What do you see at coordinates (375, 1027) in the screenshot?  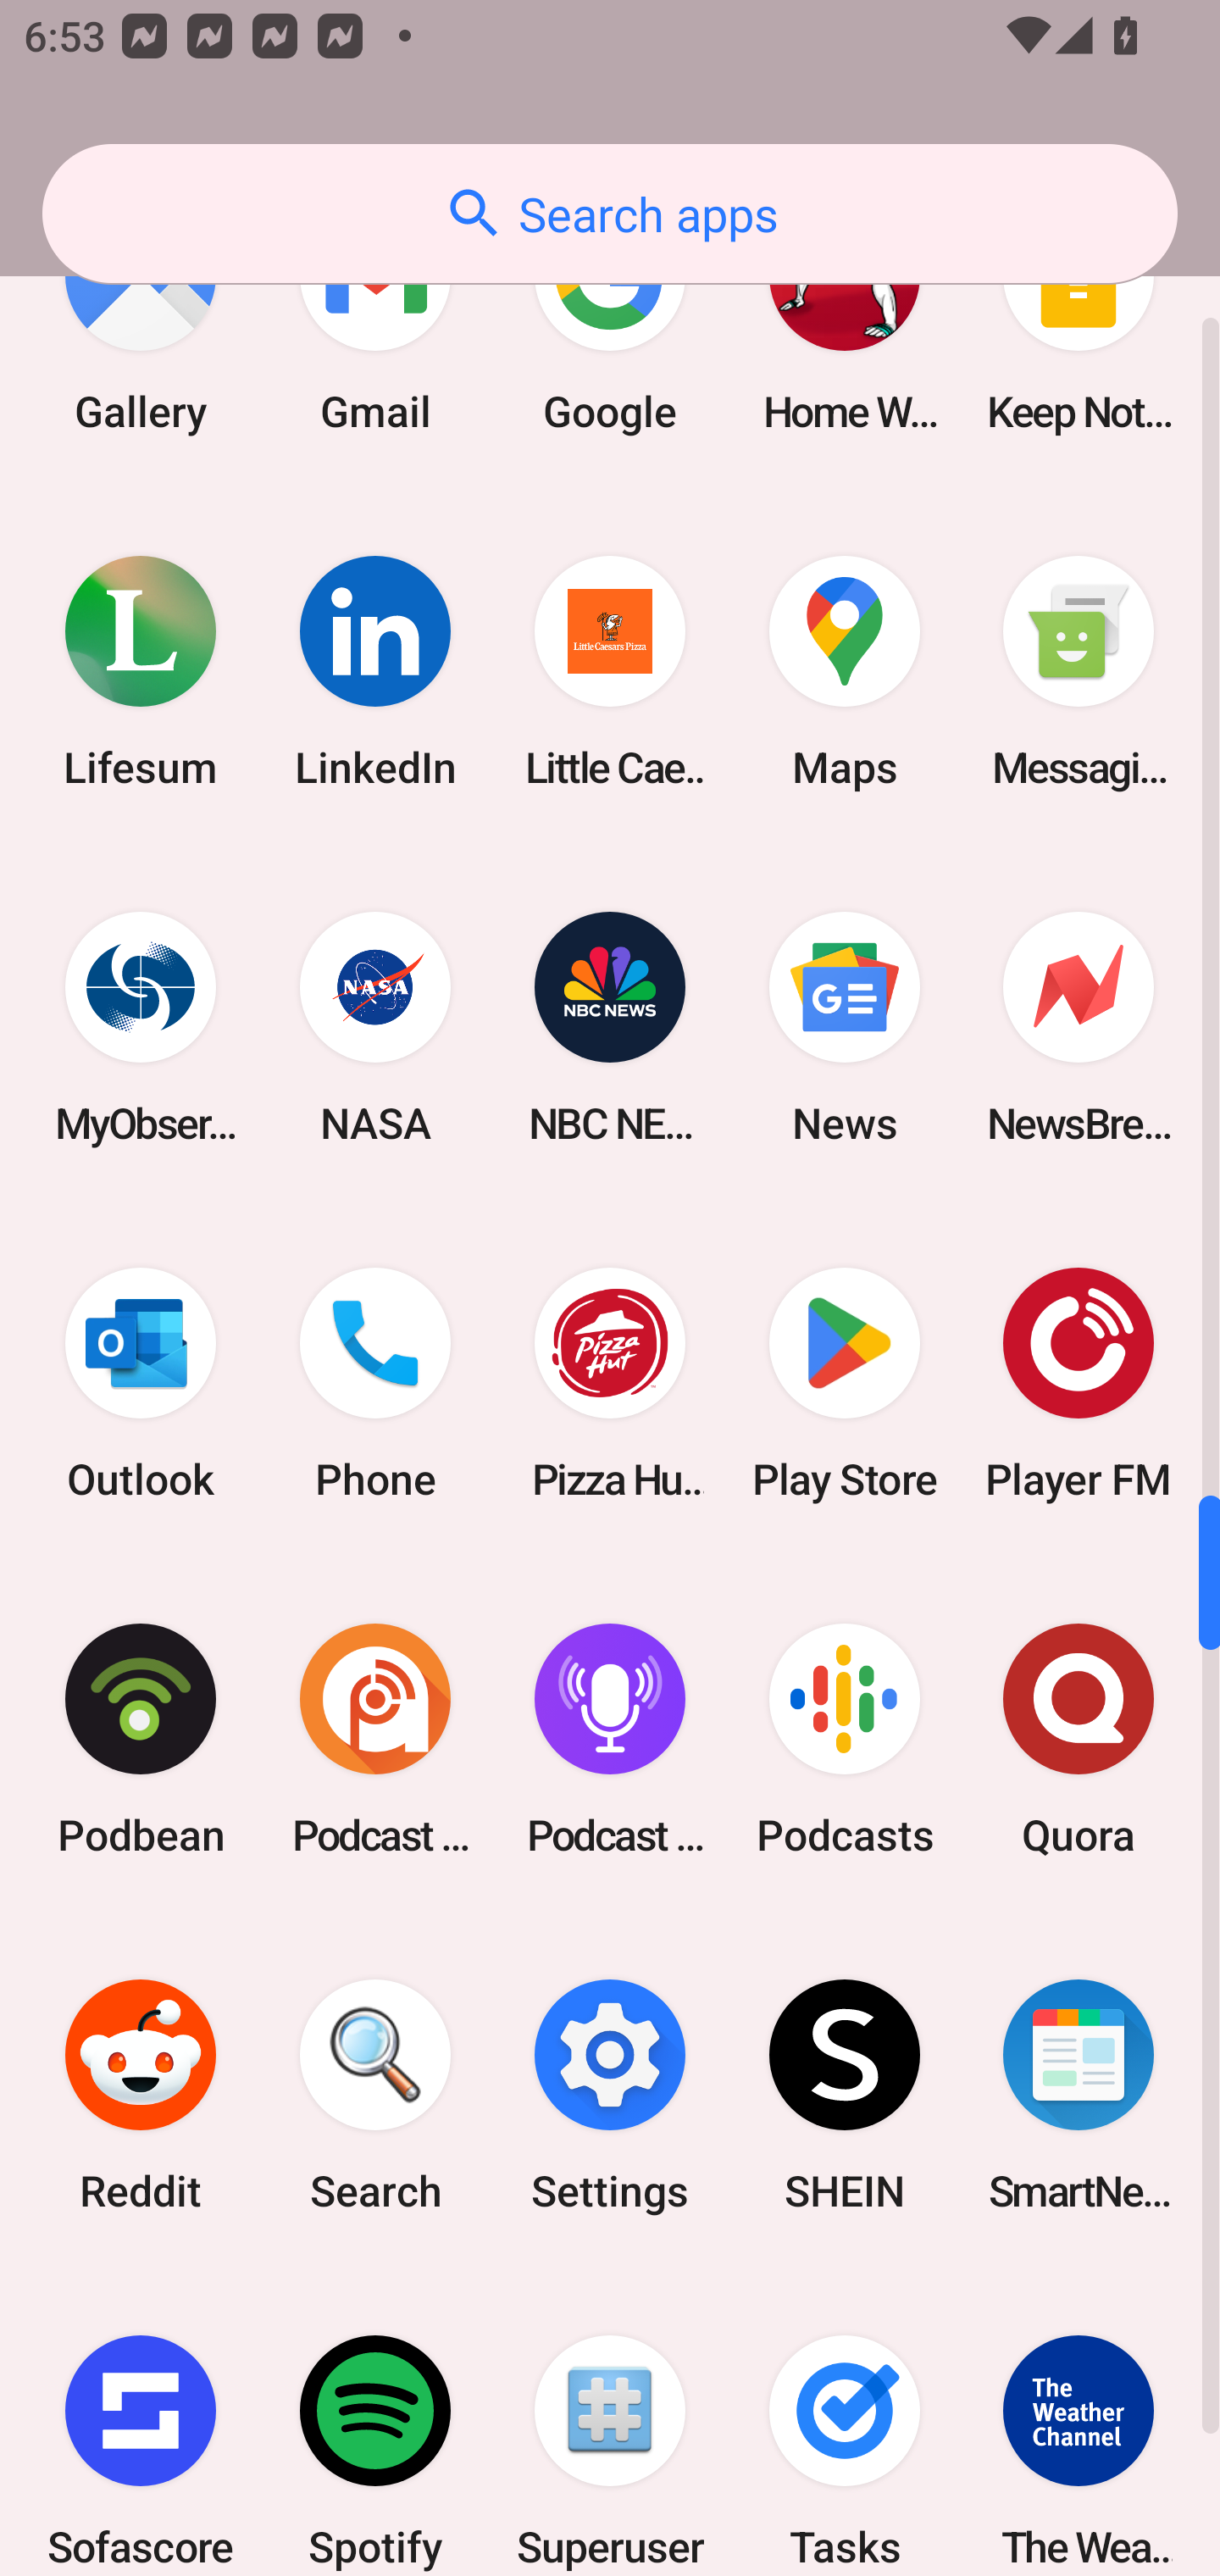 I see `NASA` at bounding box center [375, 1027].